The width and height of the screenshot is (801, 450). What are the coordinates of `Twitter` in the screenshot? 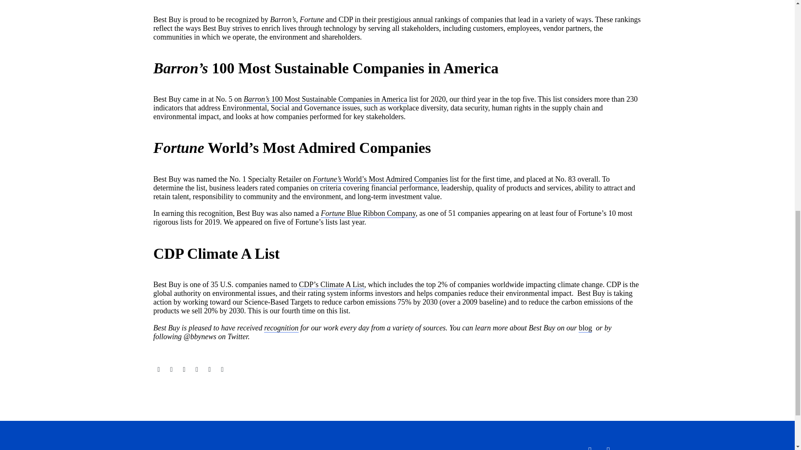 It's located at (171, 370).